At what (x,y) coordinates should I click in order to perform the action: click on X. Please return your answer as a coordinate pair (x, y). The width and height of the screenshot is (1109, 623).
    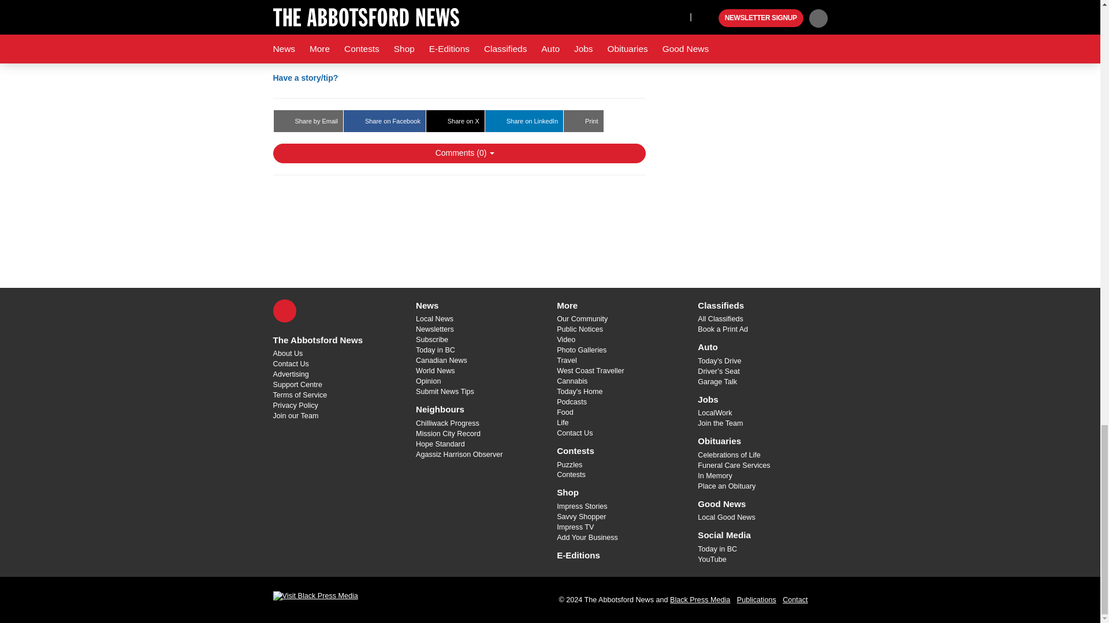
    Looking at the image, I should click on (284, 311).